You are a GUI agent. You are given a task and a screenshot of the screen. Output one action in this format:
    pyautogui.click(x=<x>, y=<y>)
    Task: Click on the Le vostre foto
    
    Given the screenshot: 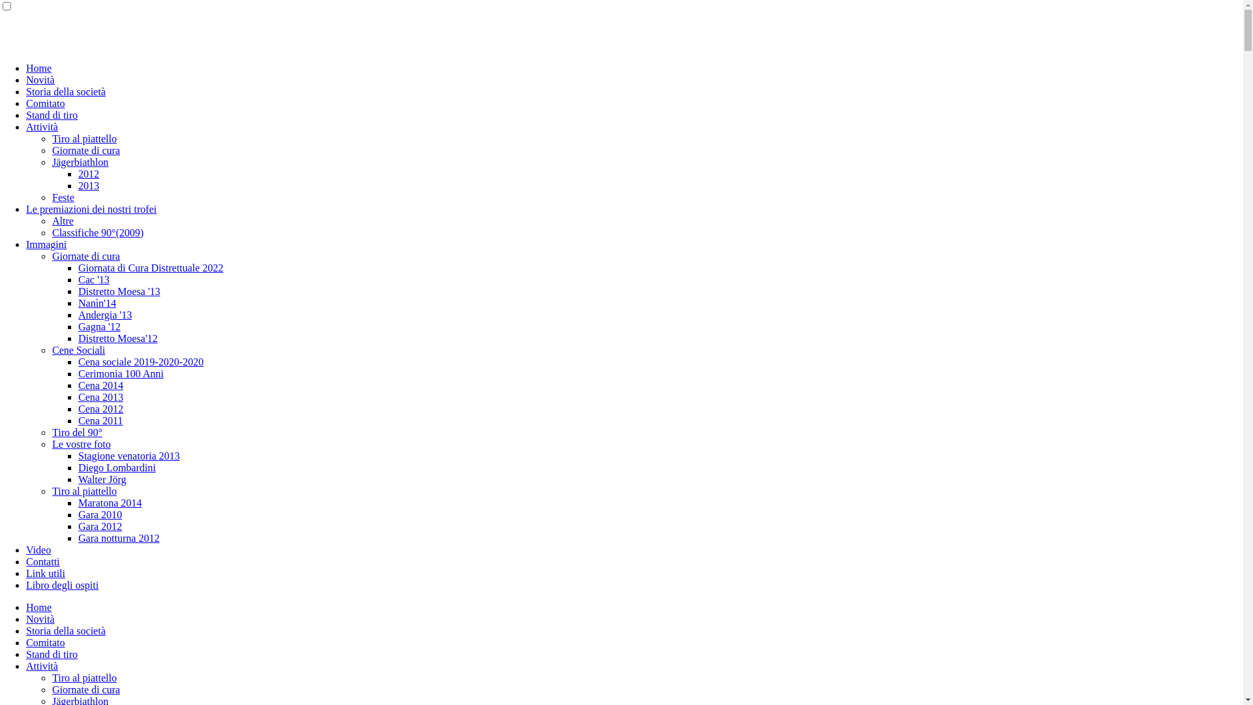 What is the action you would take?
    pyautogui.click(x=82, y=444)
    